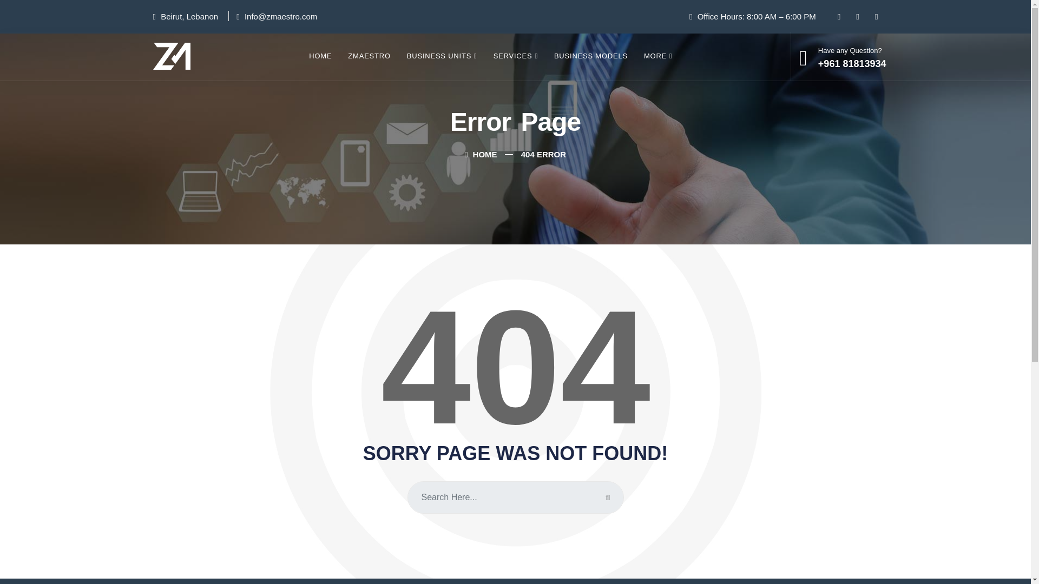 The image size is (1039, 584). Describe the element at coordinates (369, 56) in the screenshot. I see `ZMAESTRO` at that location.